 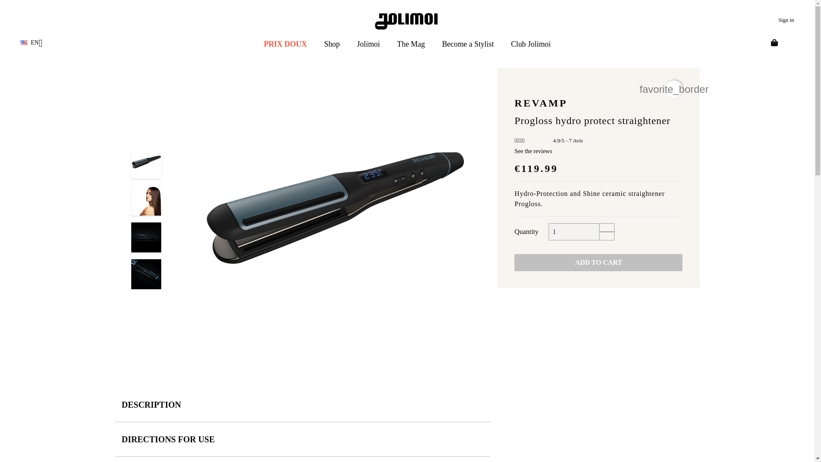 I want to click on PRIX DOUX, so click(x=285, y=44).